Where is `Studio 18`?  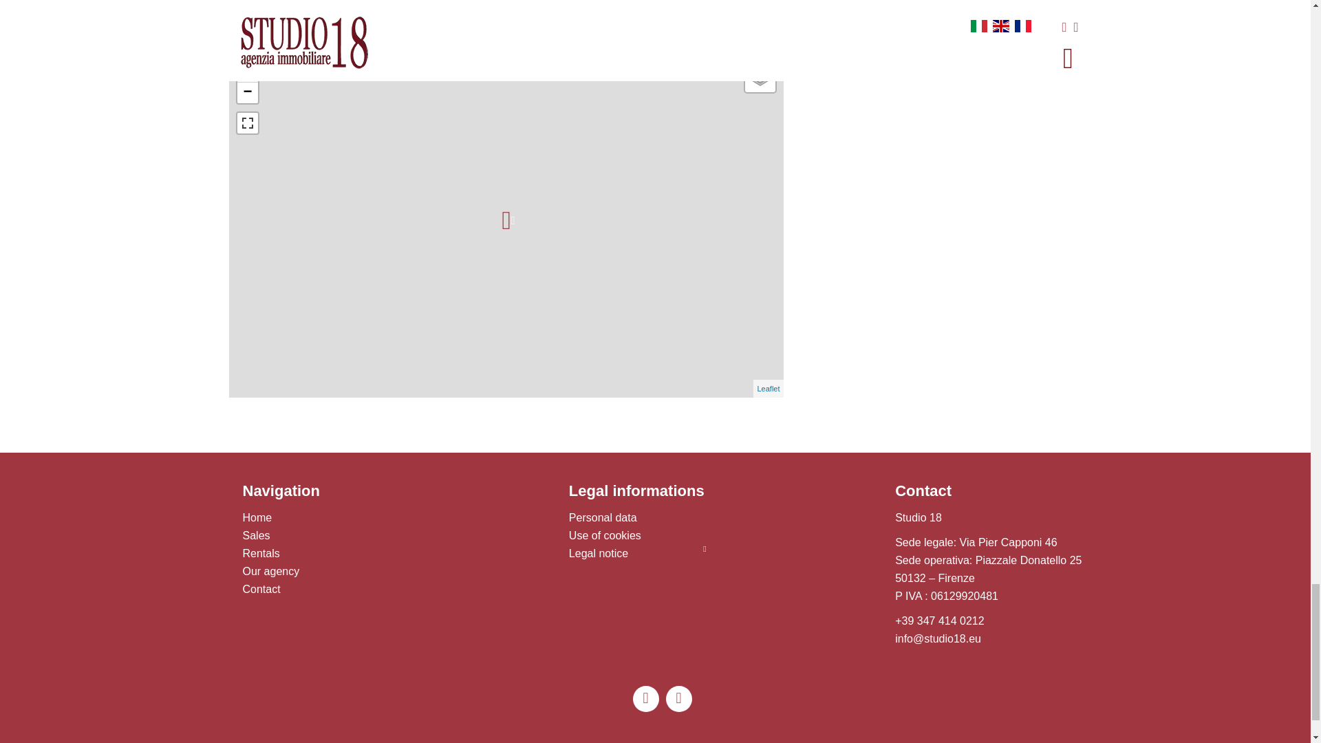
Studio 18 is located at coordinates (918, 517).